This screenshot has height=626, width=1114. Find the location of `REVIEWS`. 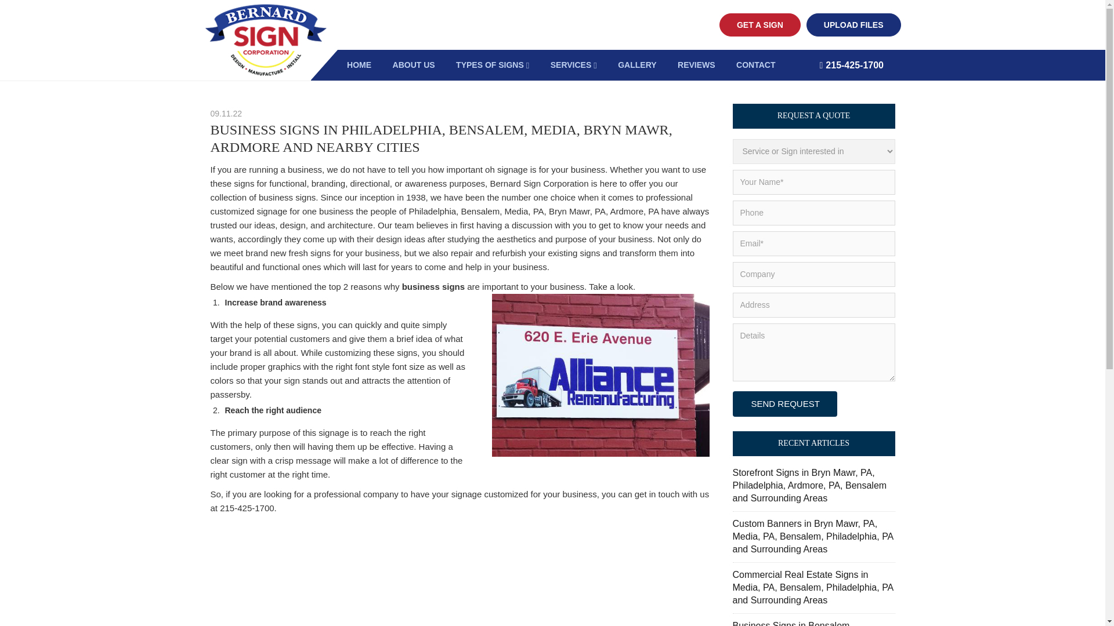

REVIEWS is located at coordinates (696, 65).